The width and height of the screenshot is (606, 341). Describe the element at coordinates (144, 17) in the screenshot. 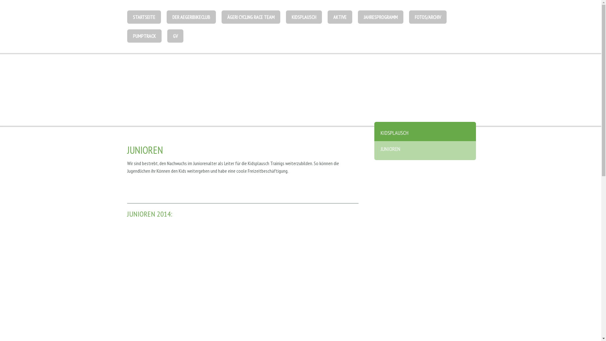

I see `STARTSEITE` at that location.